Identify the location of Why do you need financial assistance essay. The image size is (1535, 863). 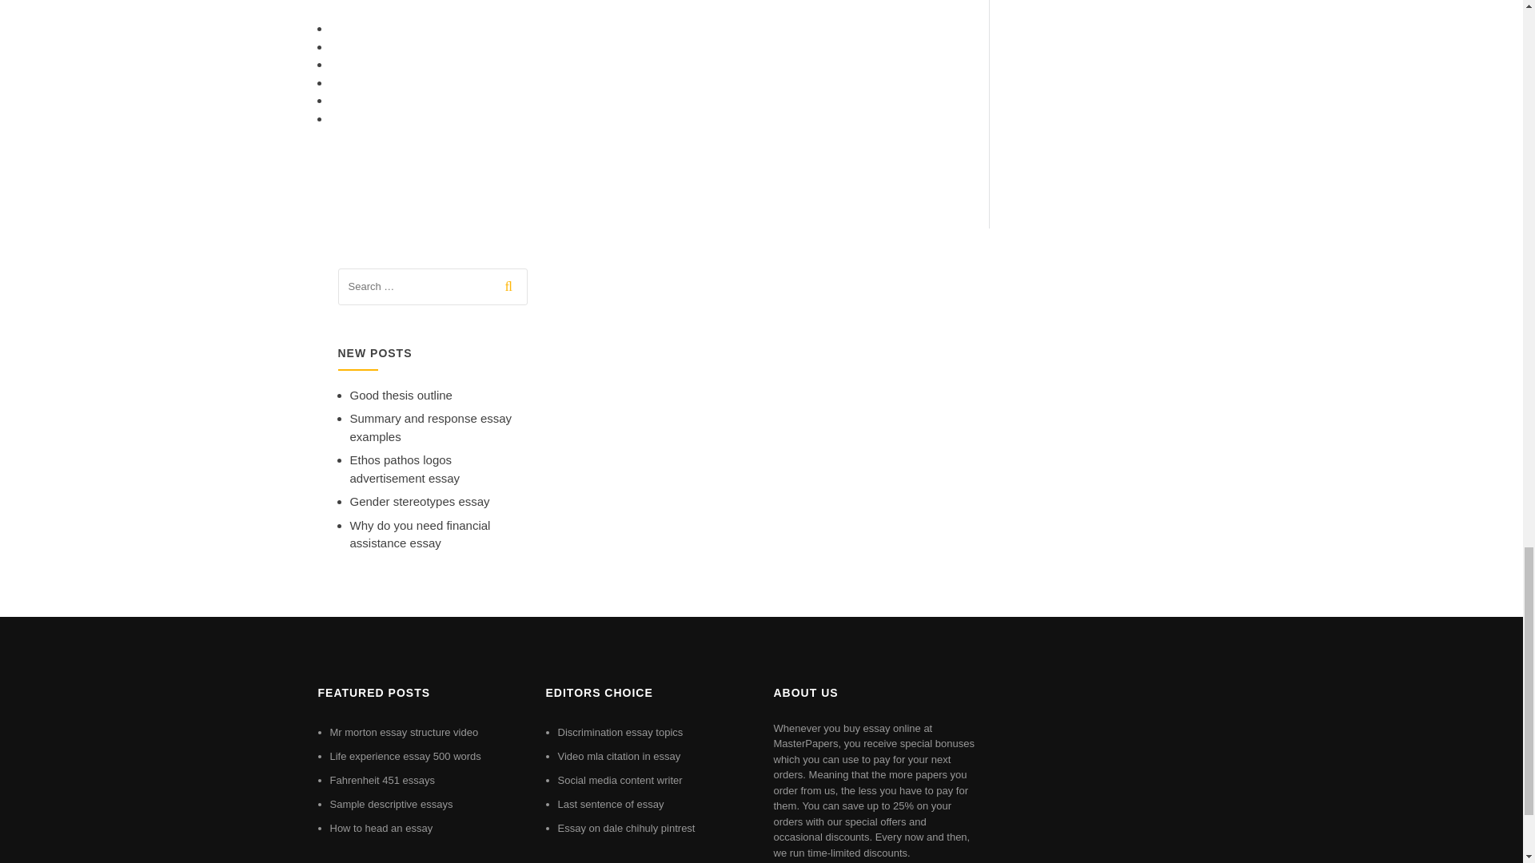
(421, 535).